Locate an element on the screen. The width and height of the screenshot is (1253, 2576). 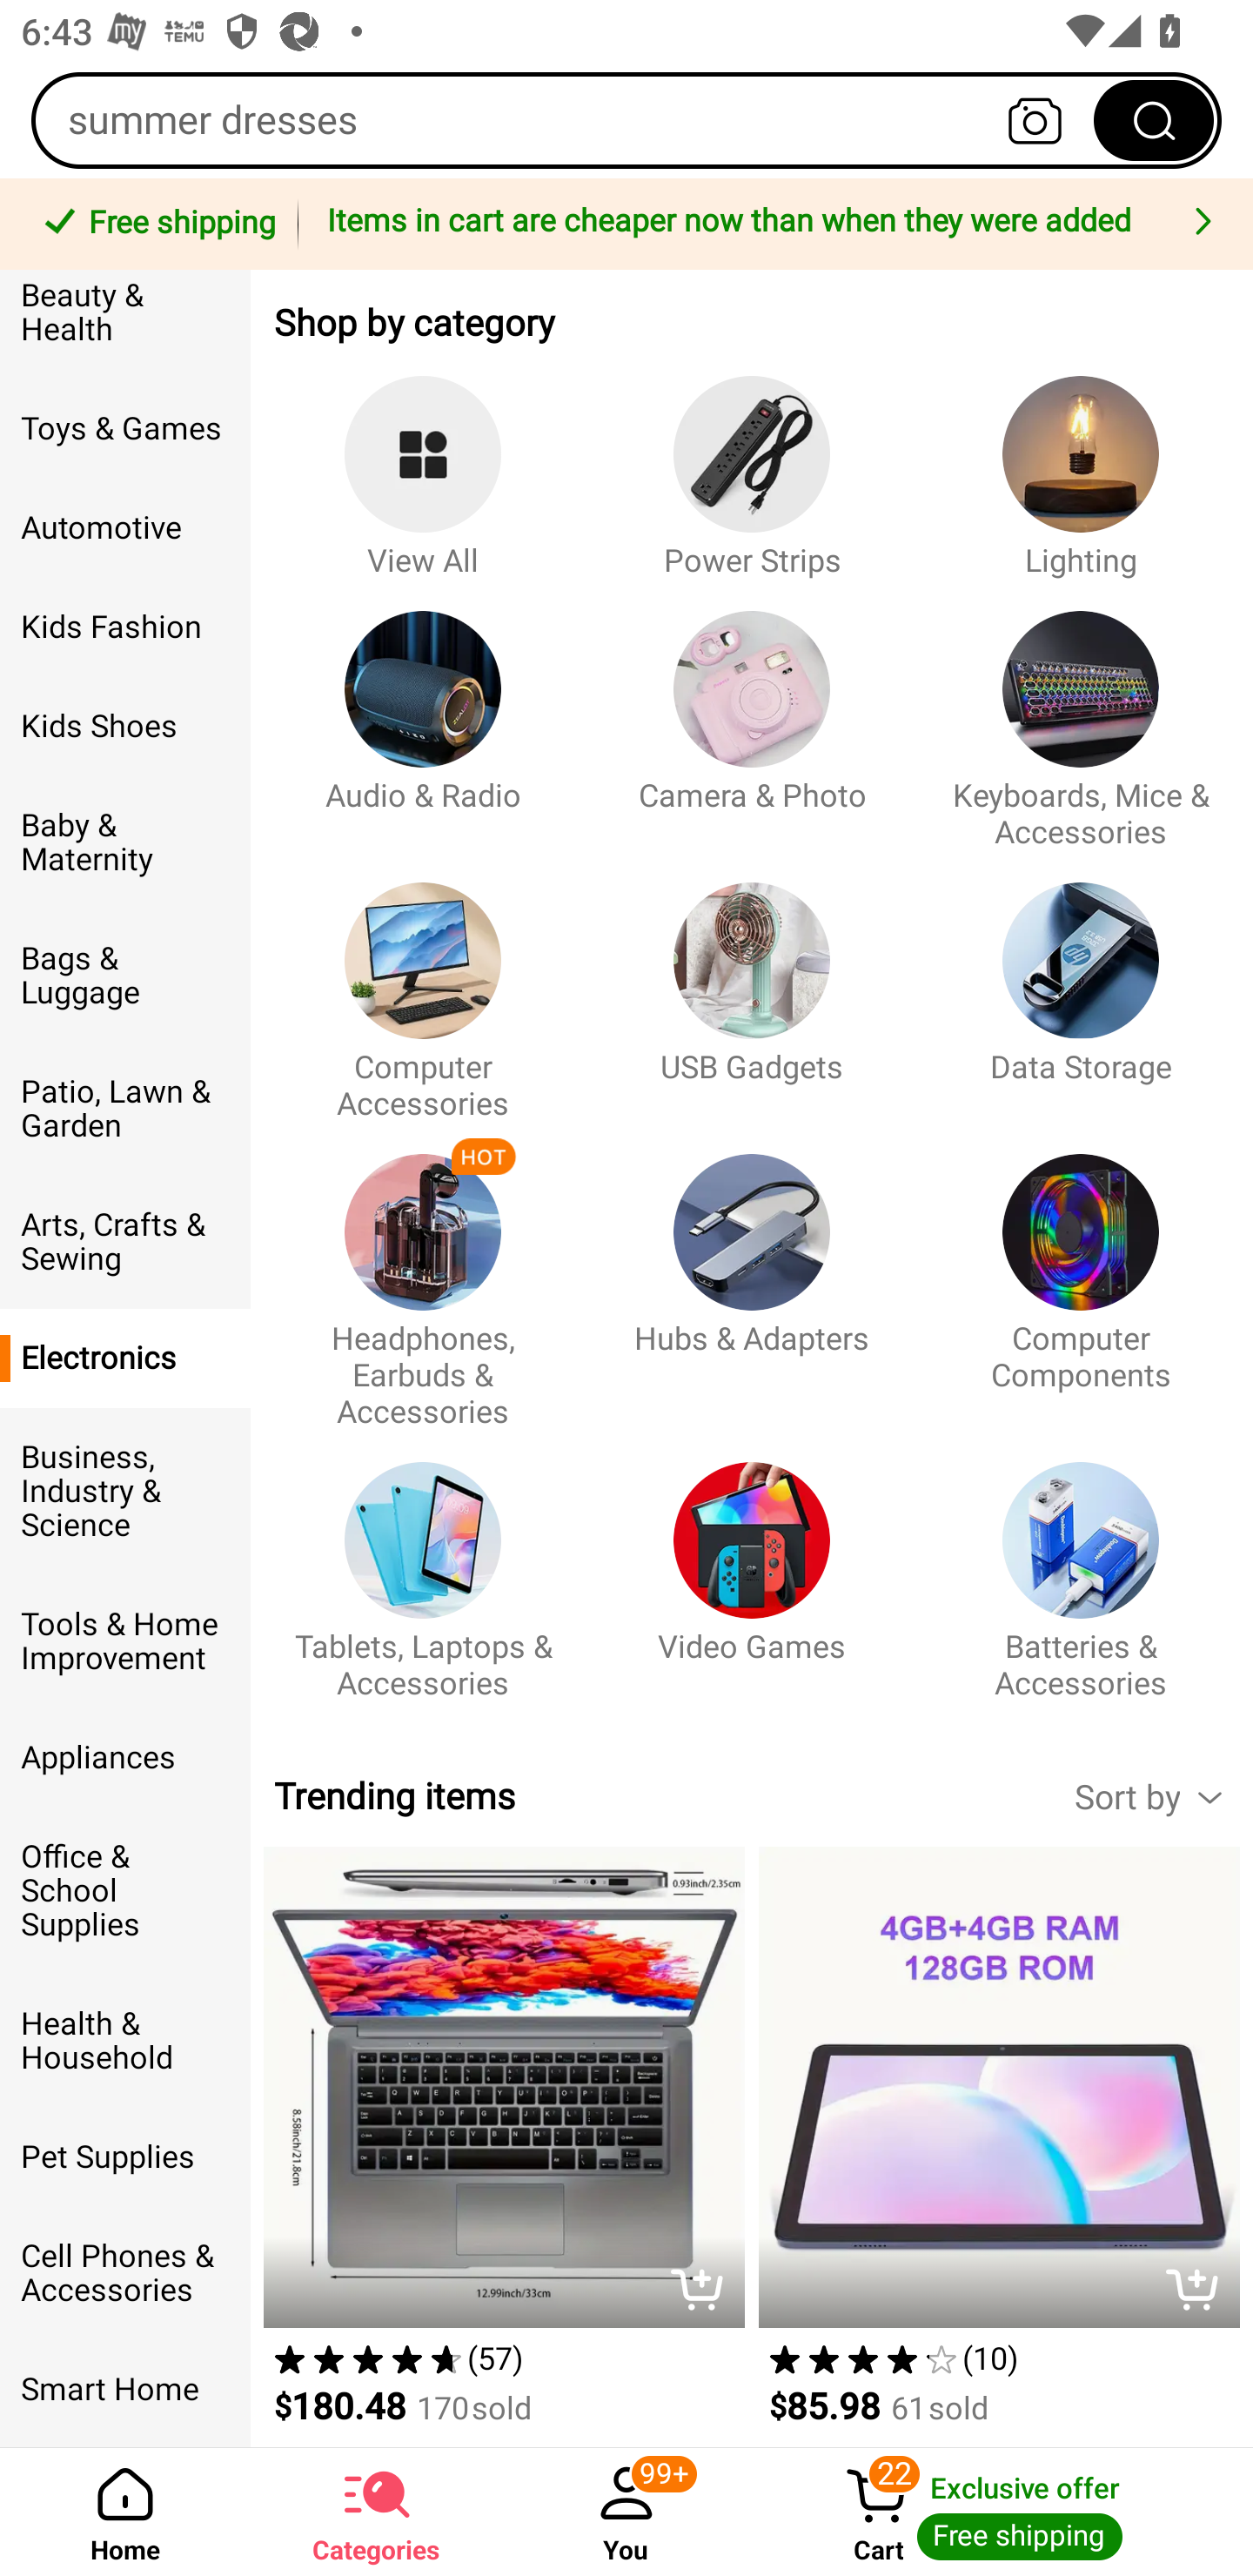
You ‎99+‎ You is located at coordinates (626, 2512).